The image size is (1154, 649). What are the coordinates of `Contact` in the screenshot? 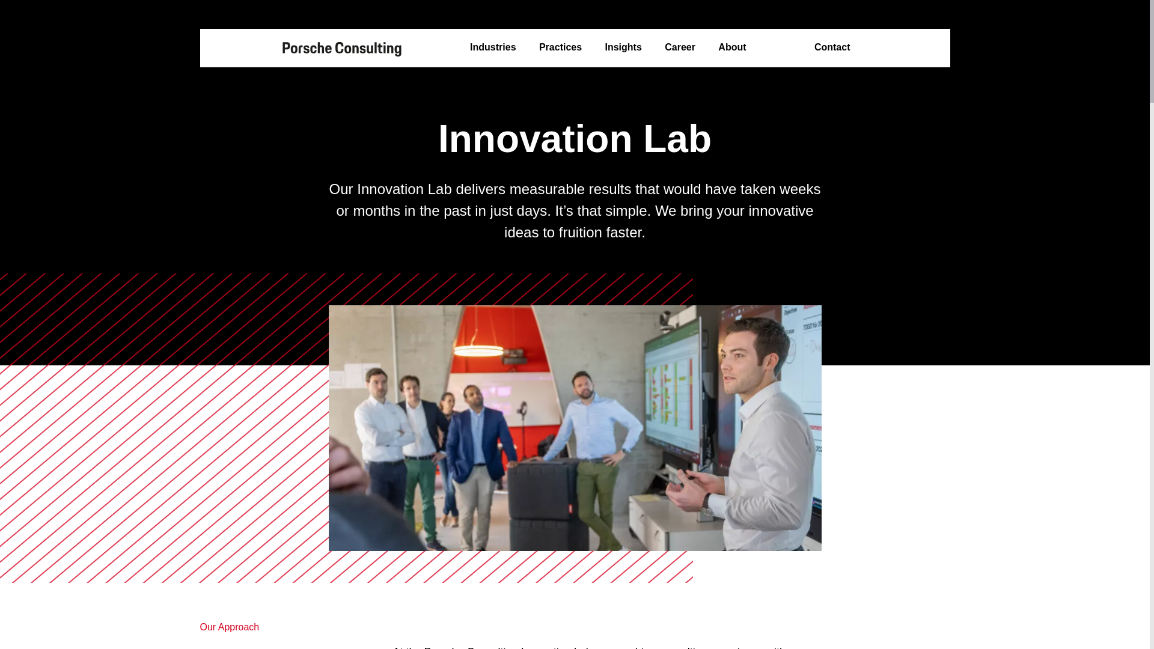 It's located at (832, 47).